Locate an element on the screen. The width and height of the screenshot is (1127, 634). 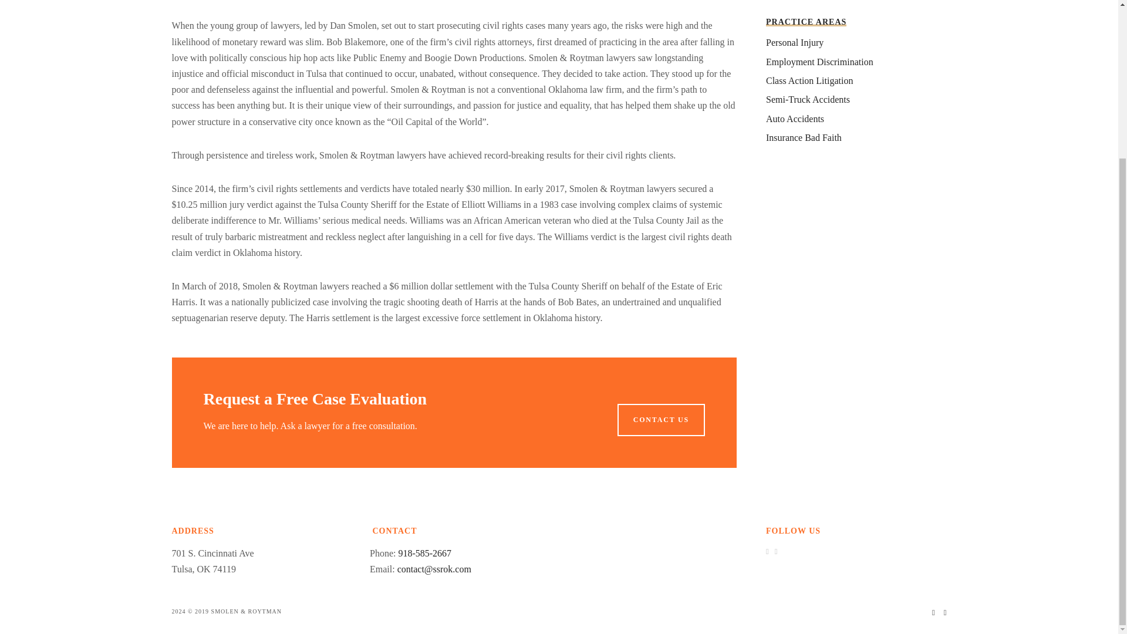
Semi-Truck Accidents is located at coordinates (808, 99).